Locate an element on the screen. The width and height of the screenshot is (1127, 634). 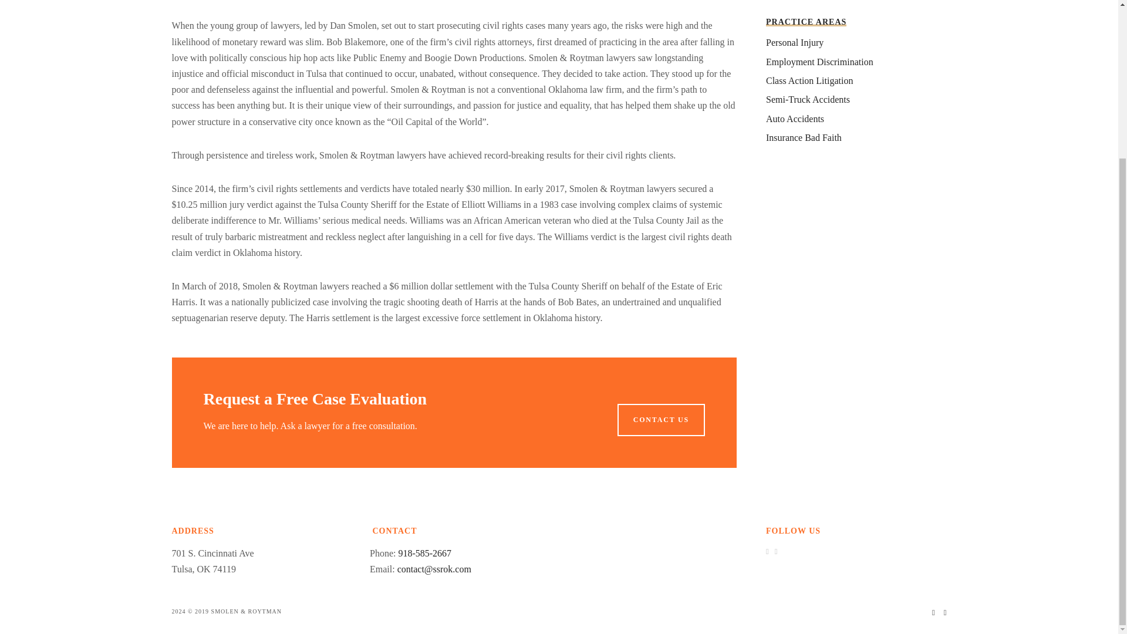
Semi-Truck Accidents is located at coordinates (808, 99).